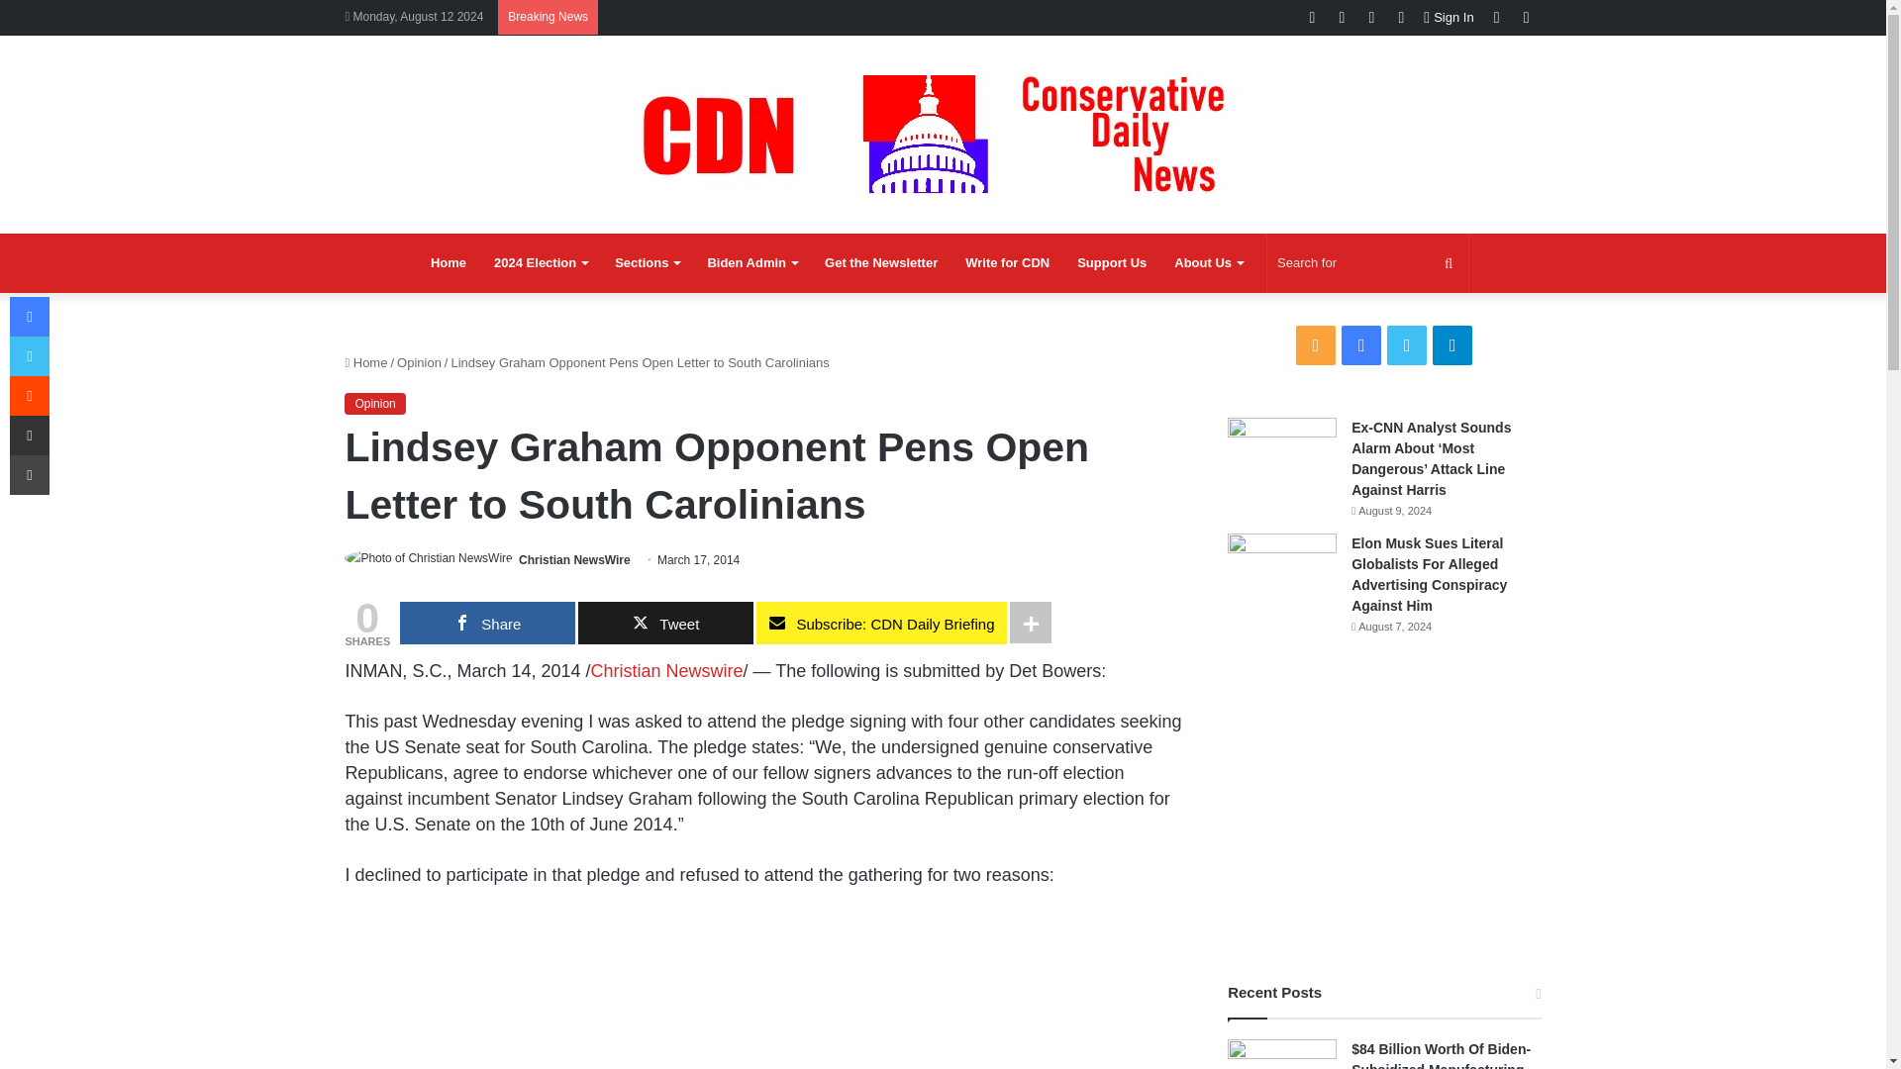 The width and height of the screenshot is (1901, 1069). What do you see at coordinates (541, 263) in the screenshot?
I see `2024 Election` at bounding box center [541, 263].